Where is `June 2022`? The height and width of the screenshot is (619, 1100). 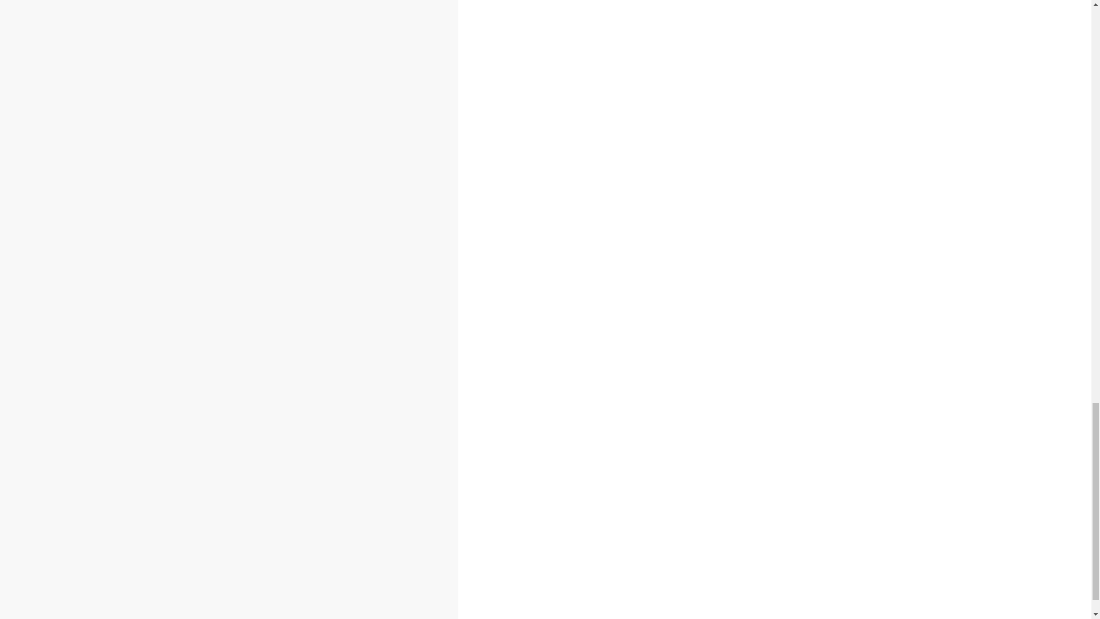 June 2022 is located at coordinates (205, 267).